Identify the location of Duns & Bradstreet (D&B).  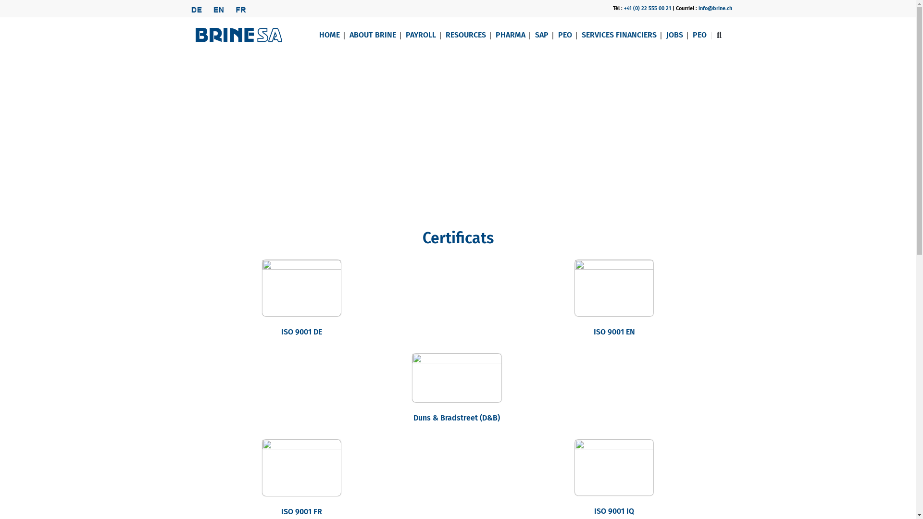
(457, 418).